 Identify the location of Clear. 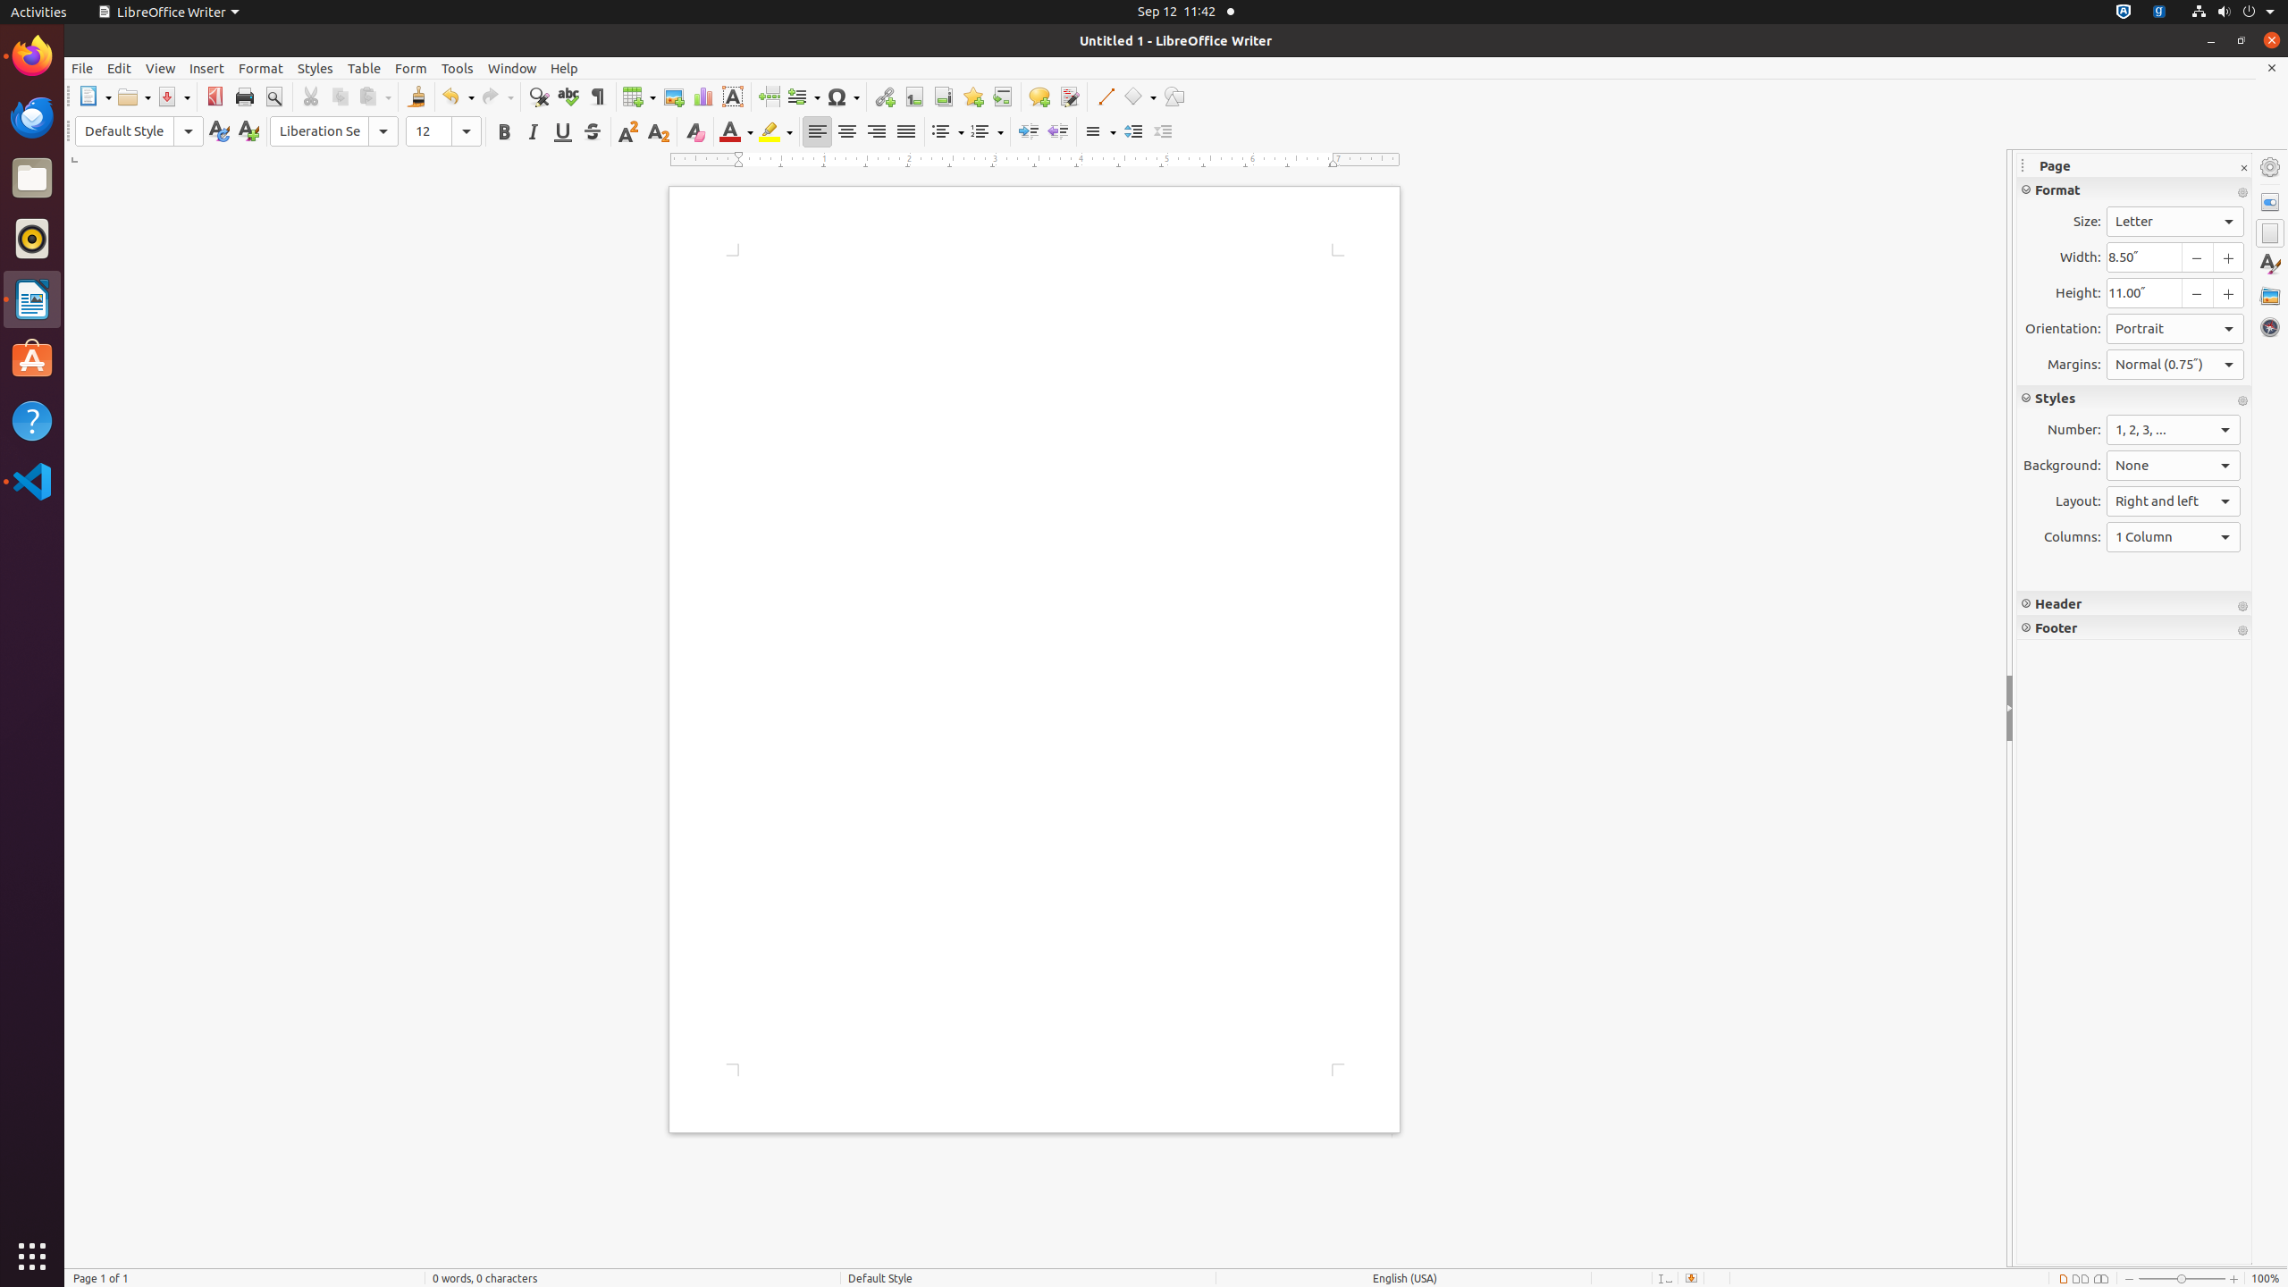
(695, 132).